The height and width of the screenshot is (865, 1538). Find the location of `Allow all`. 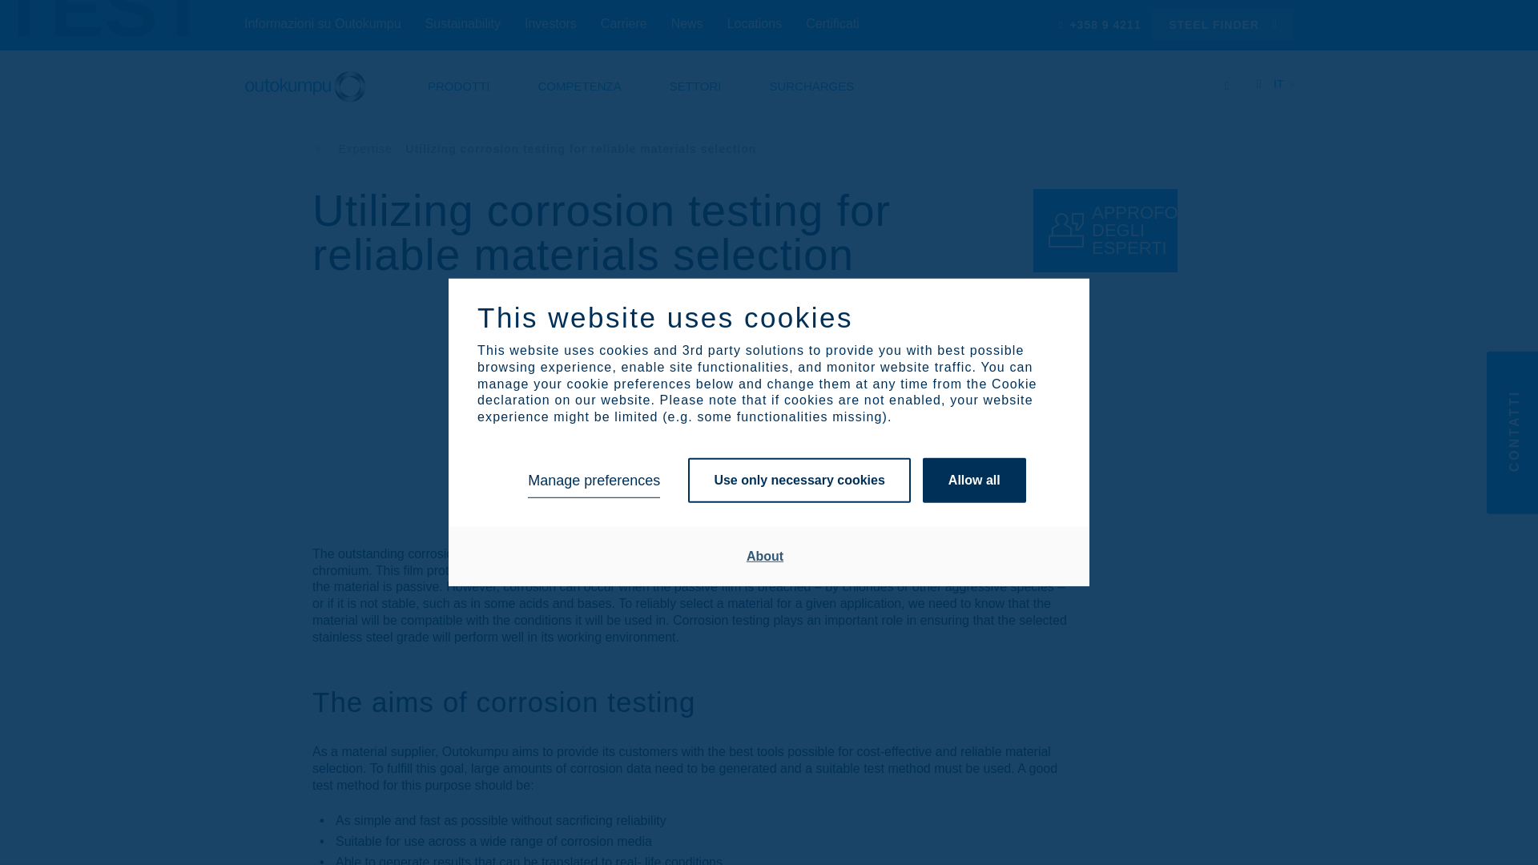

Allow all is located at coordinates (974, 481).